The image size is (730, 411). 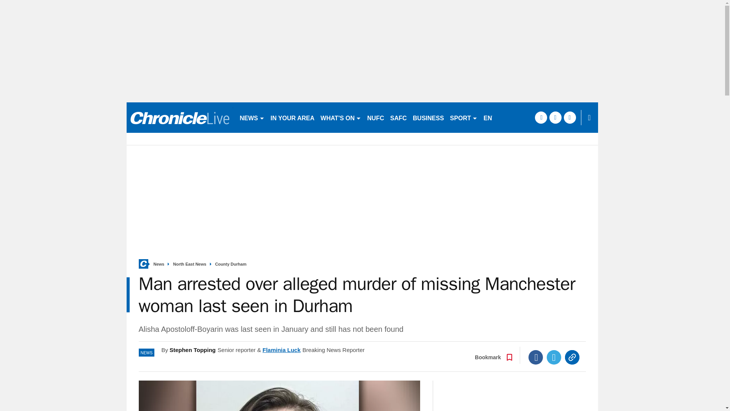 What do you see at coordinates (252, 117) in the screenshot?
I see `NEWS` at bounding box center [252, 117].